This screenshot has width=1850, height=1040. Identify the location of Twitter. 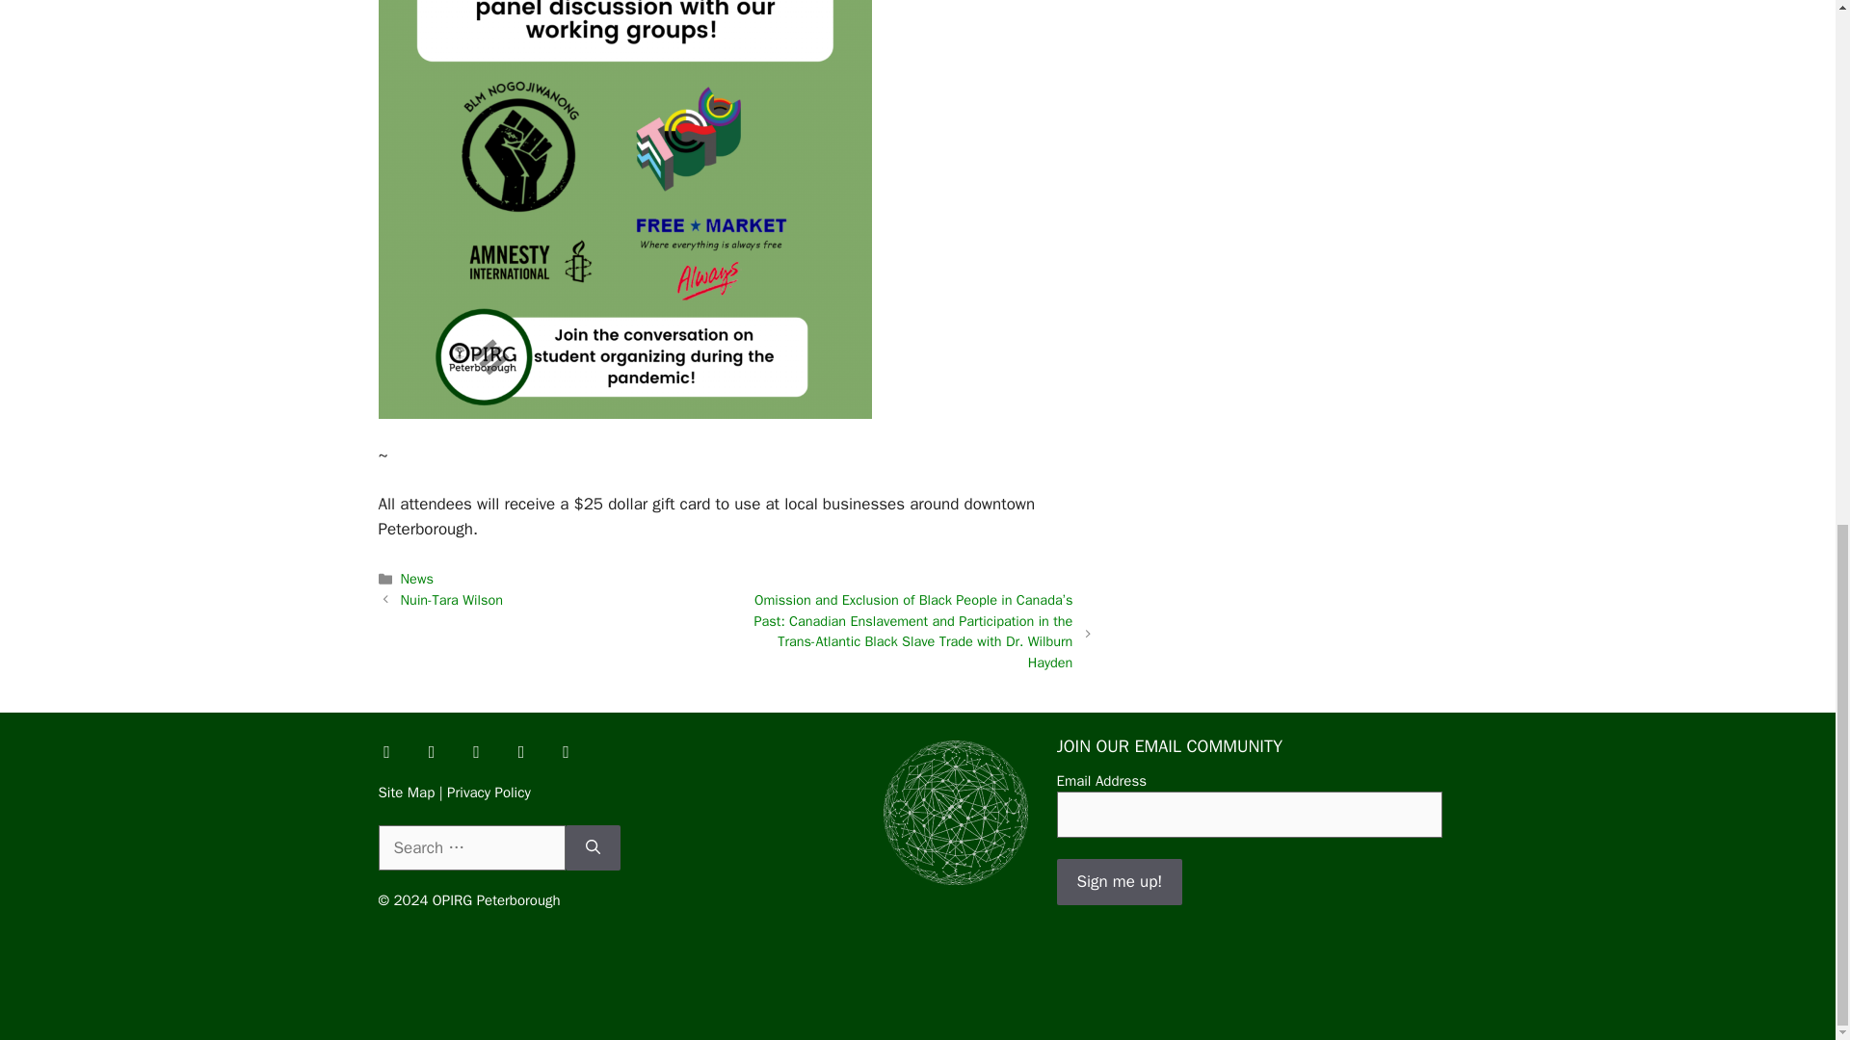
(431, 751).